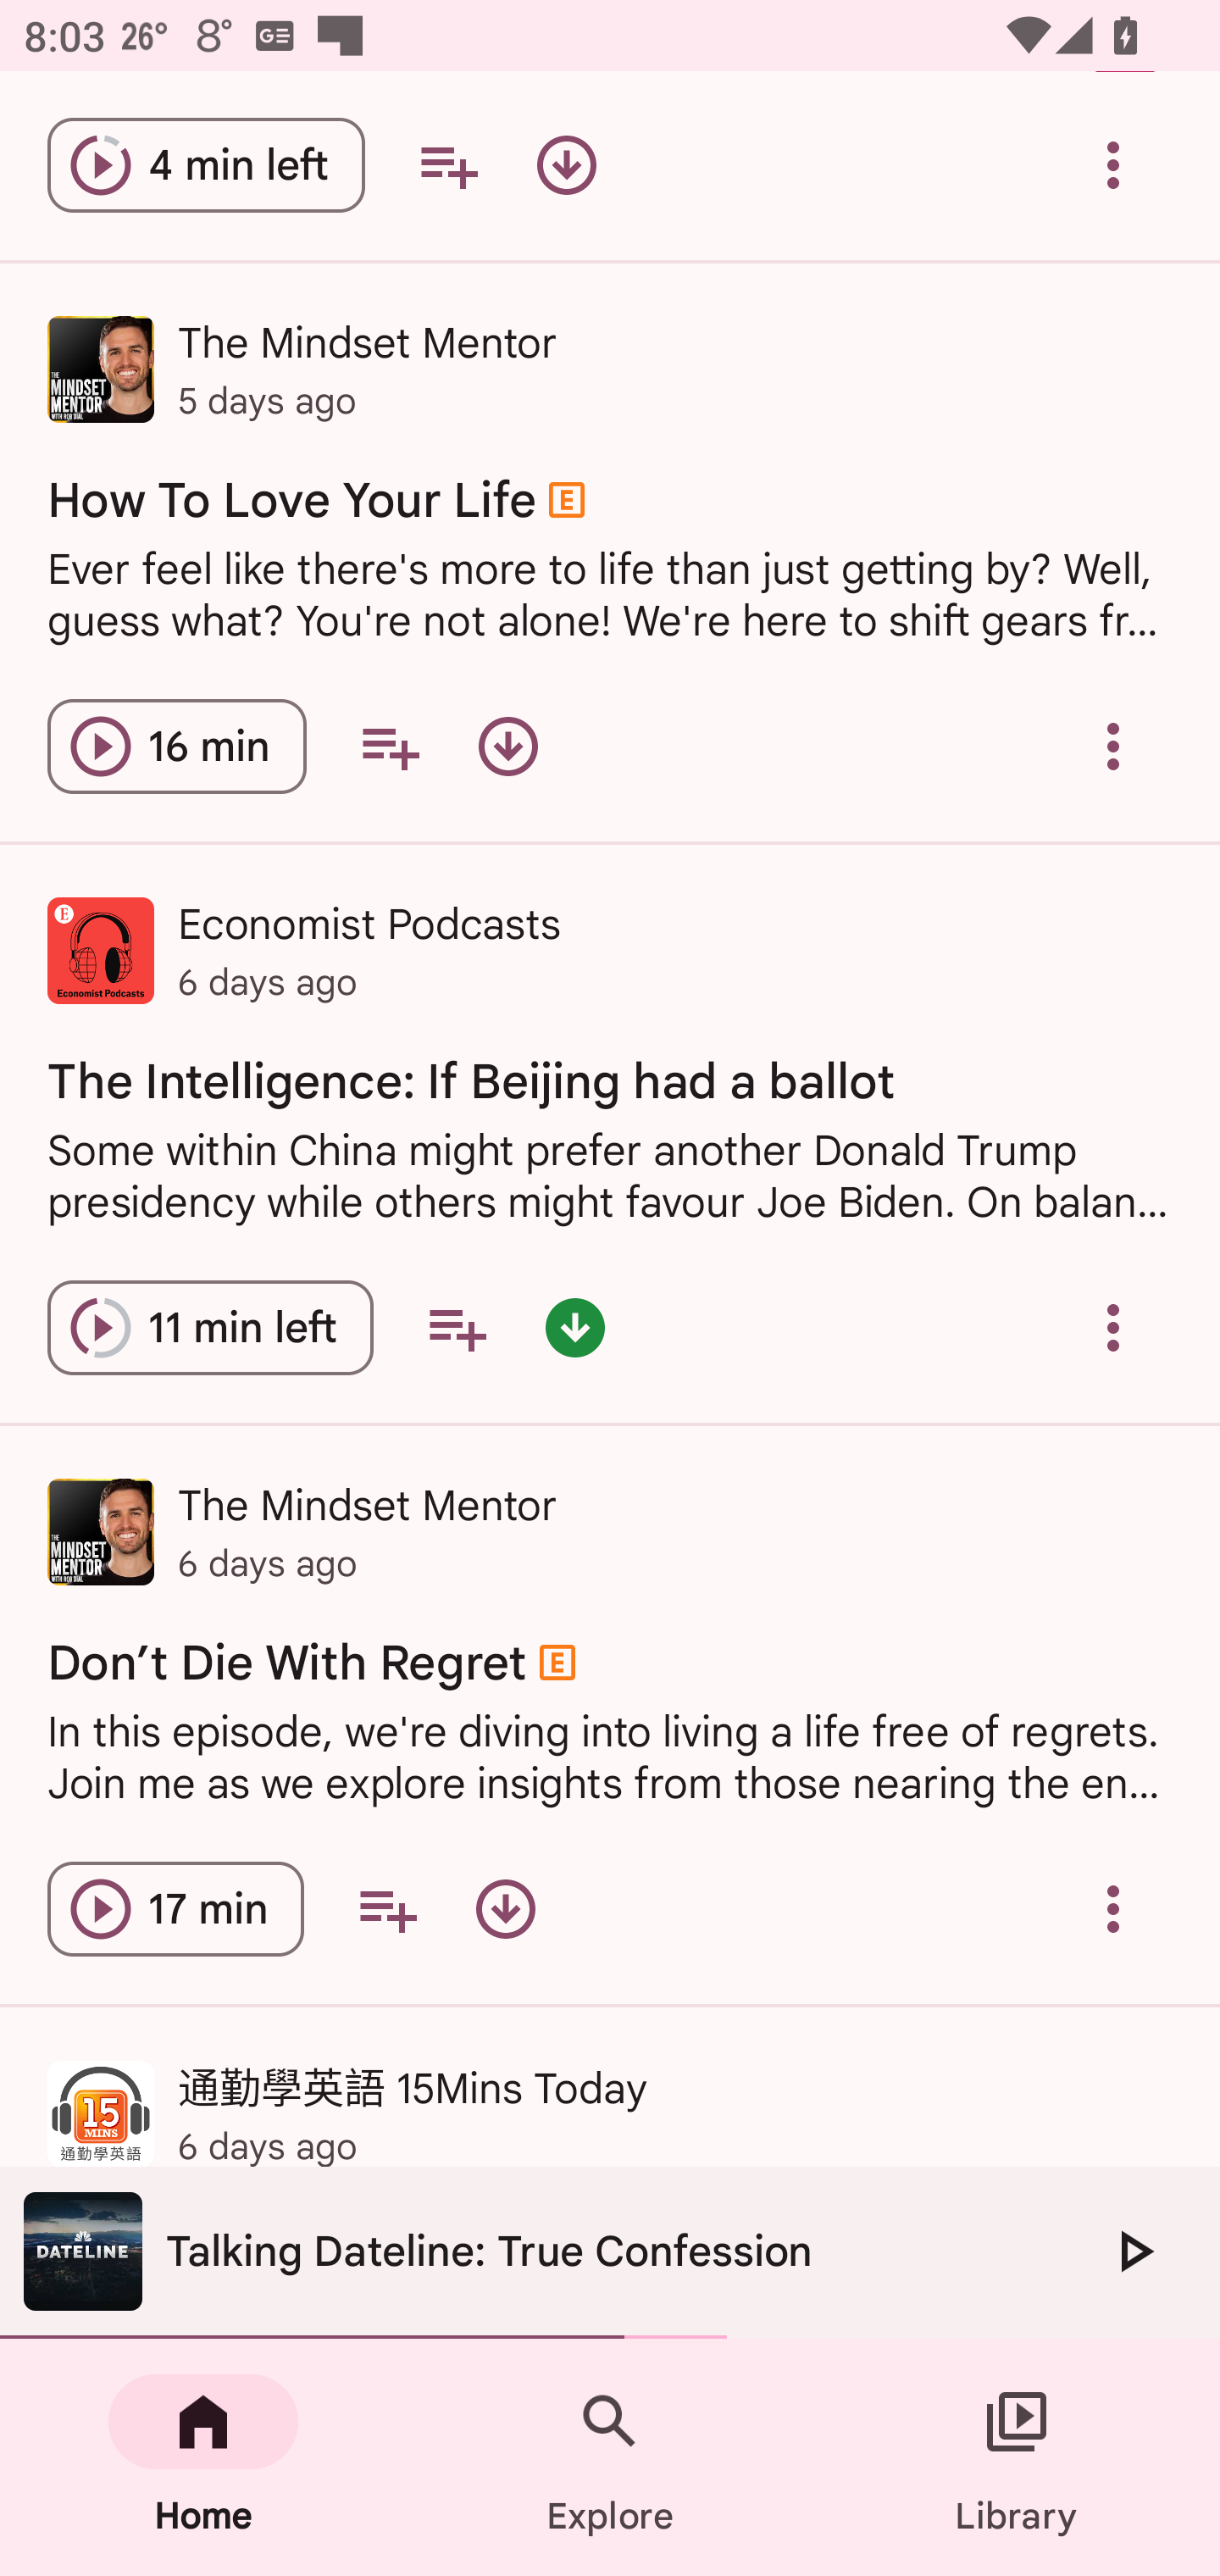  What do you see at coordinates (175, 1908) in the screenshot?
I see `Play episode Don’t Die With Regret 17 min` at bounding box center [175, 1908].